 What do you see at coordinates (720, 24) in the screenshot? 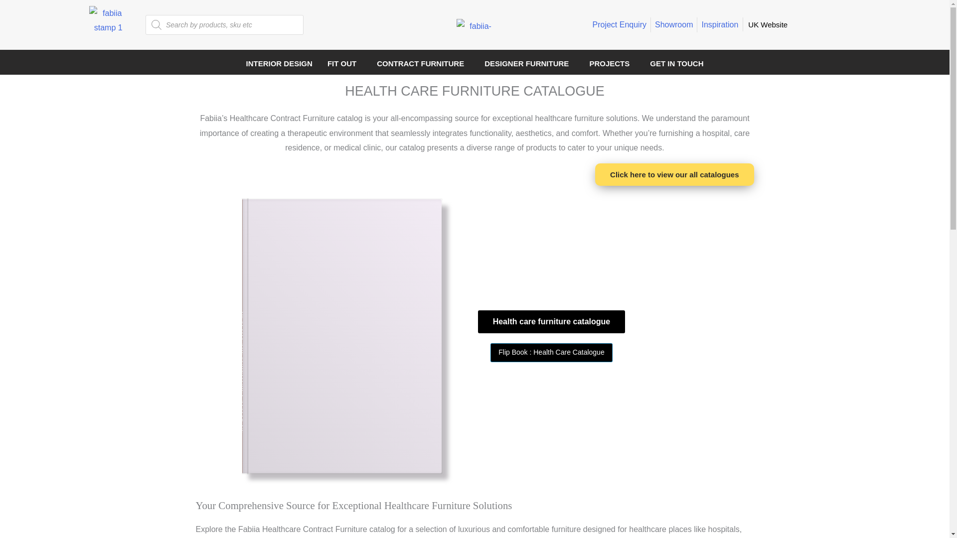
I see `Inspiration` at bounding box center [720, 24].